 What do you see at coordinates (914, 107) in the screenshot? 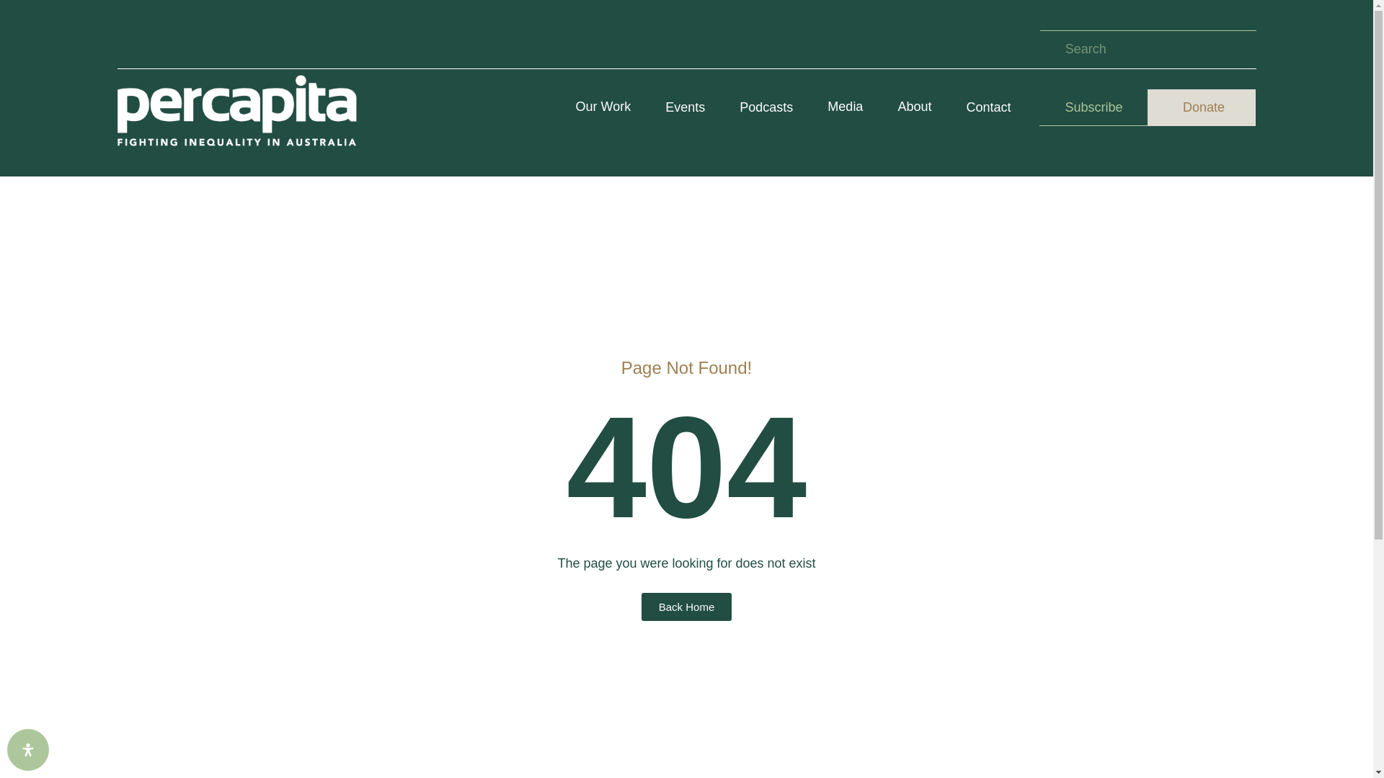
I see `About` at bounding box center [914, 107].